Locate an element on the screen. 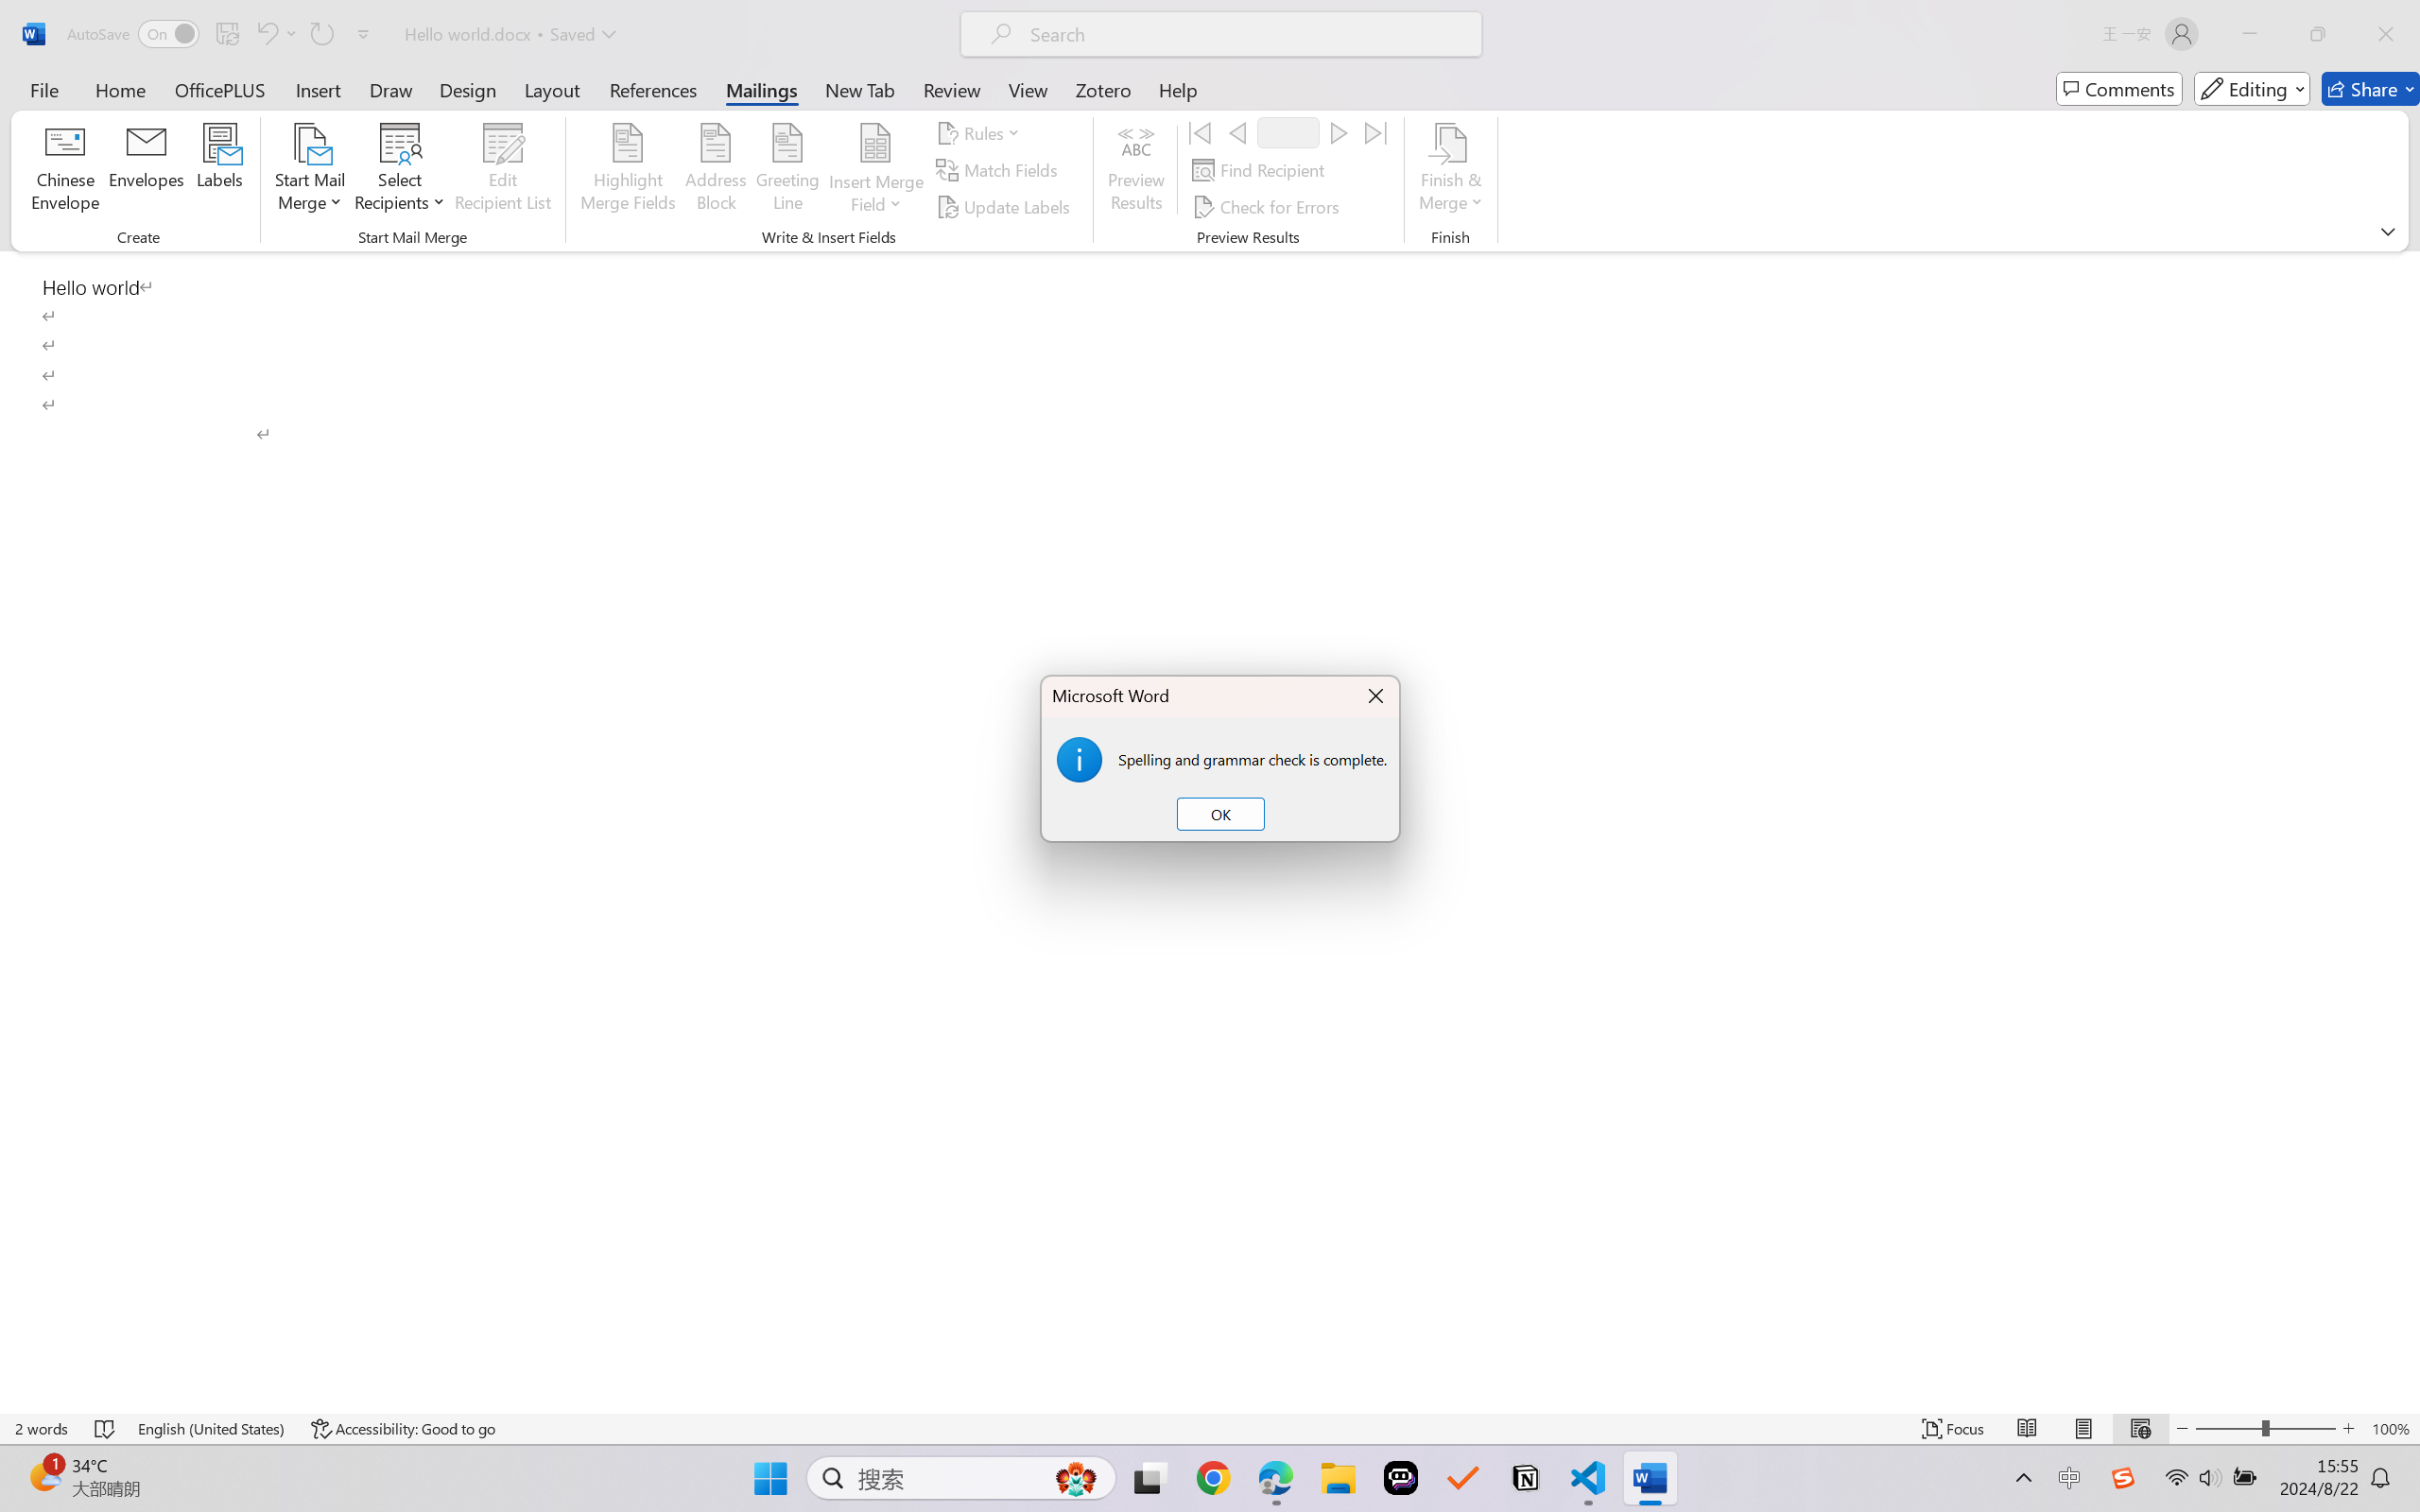 The width and height of the screenshot is (2420, 1512). Envelopes... is located at coordinates (147, 170).